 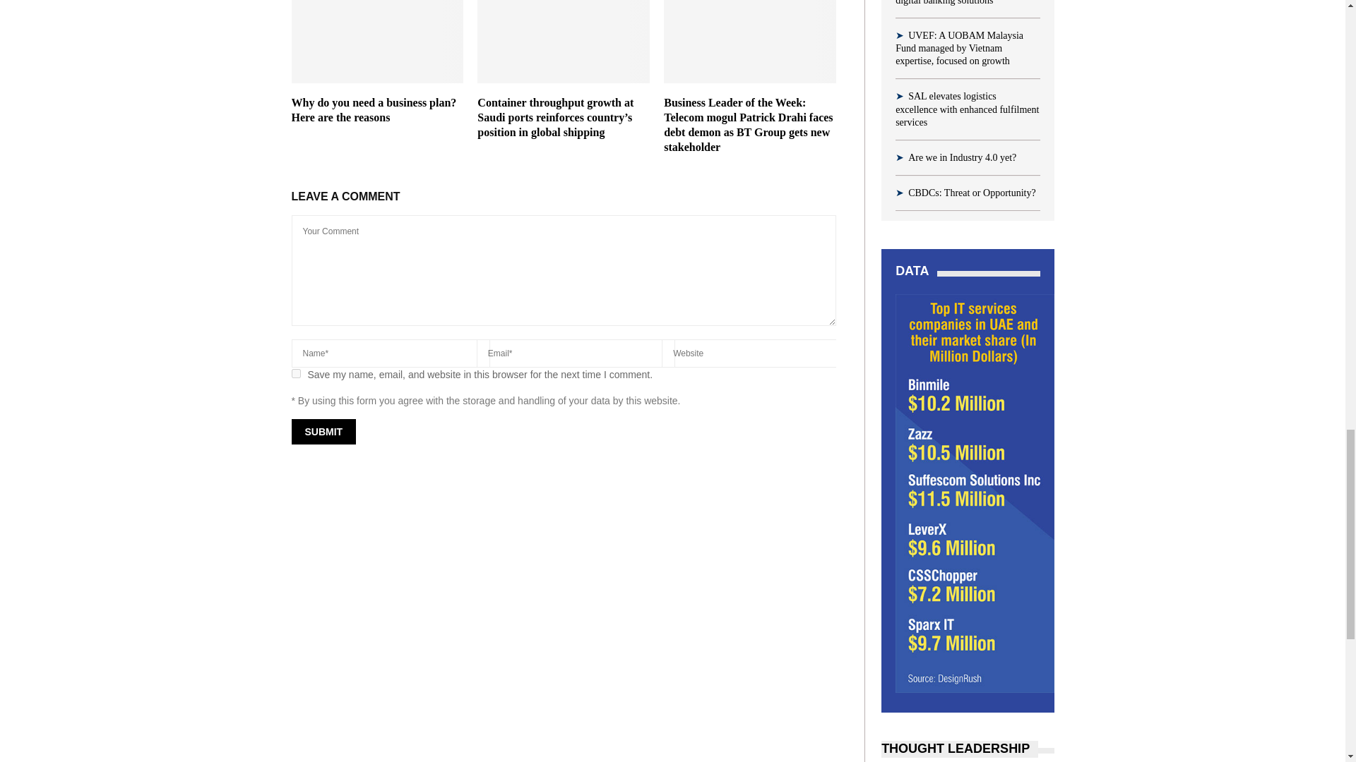 What do you see at coordinates (323, 432) in the screenshot?
I see `Submit` at bounding box center [323, 432].